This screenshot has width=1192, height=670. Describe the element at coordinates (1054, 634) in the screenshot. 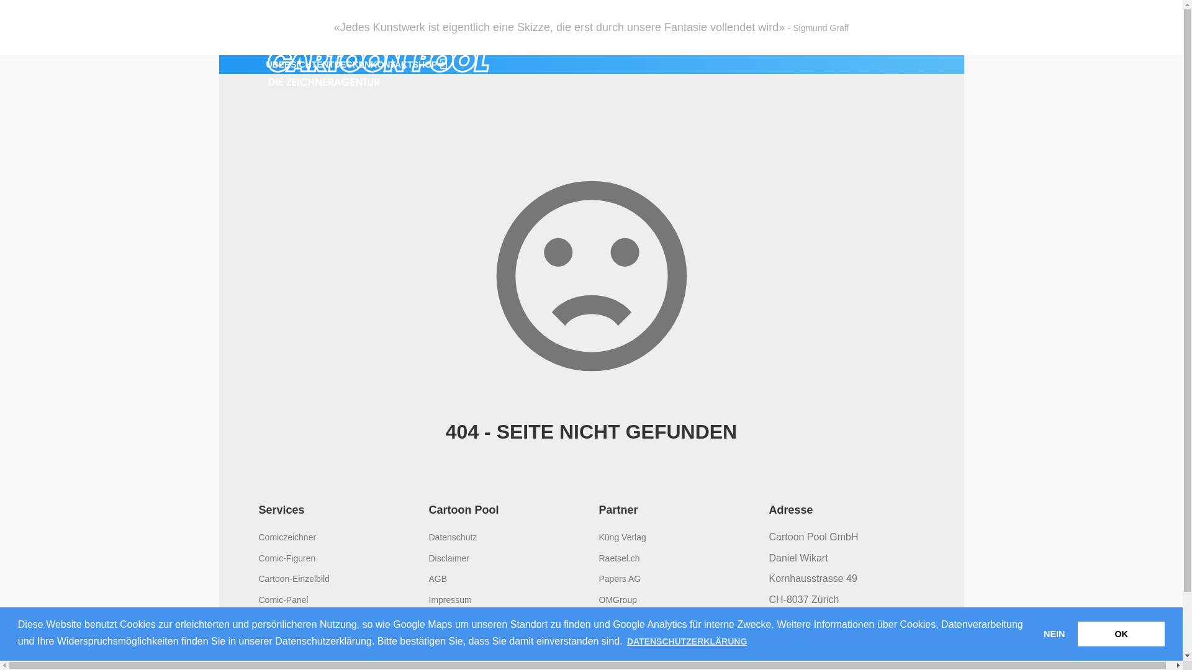

I see `NEIN` at that location.